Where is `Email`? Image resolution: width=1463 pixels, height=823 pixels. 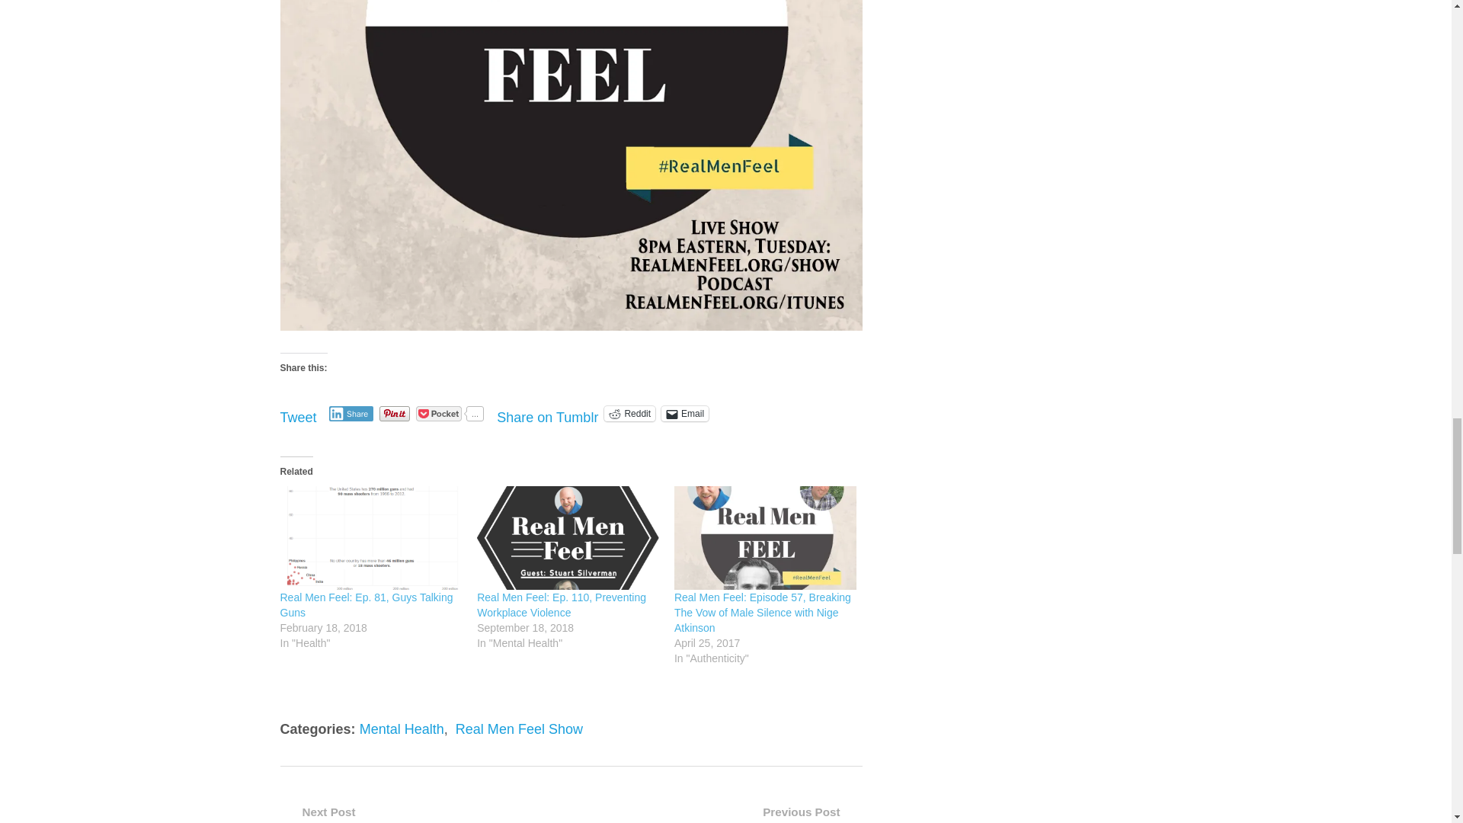
Email is located at coordinates (684, 413).